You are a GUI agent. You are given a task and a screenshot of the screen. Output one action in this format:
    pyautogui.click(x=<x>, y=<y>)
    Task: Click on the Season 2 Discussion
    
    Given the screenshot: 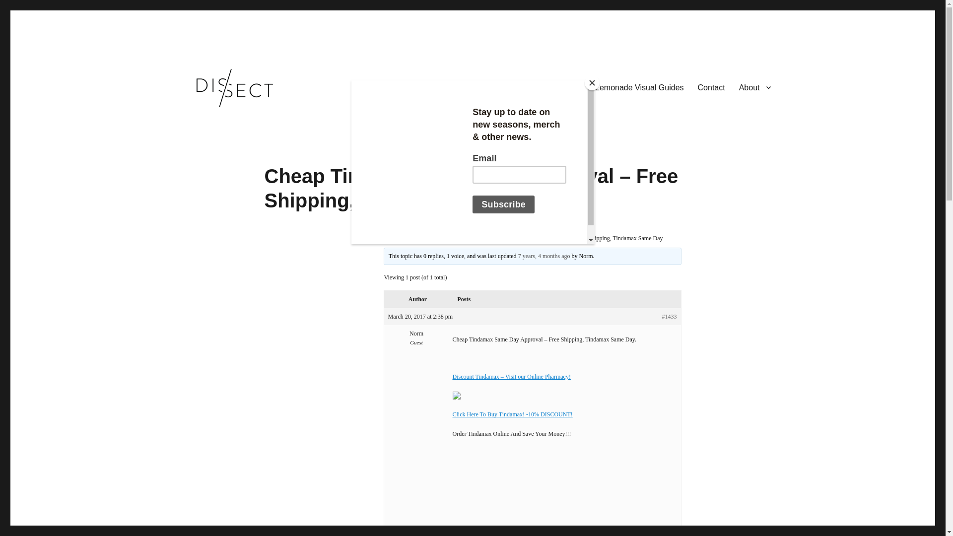 What is the action you would take?
    pyautogui.click(x=451, y=238)
    